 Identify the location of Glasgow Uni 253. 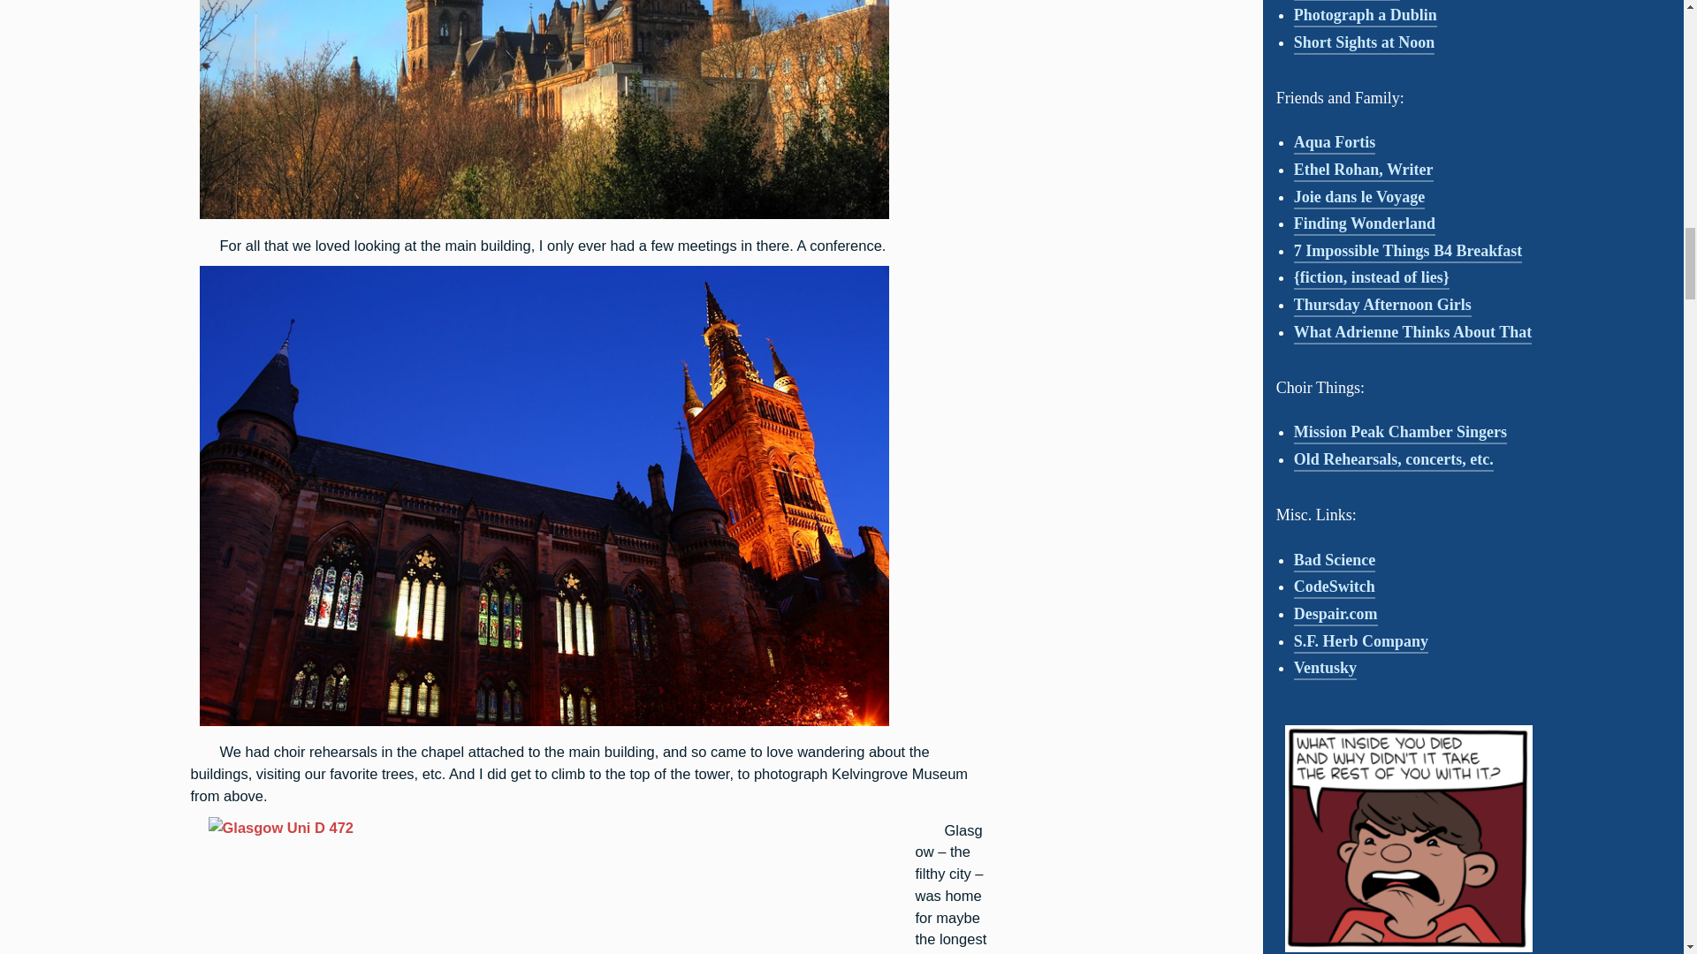
(544, 724).